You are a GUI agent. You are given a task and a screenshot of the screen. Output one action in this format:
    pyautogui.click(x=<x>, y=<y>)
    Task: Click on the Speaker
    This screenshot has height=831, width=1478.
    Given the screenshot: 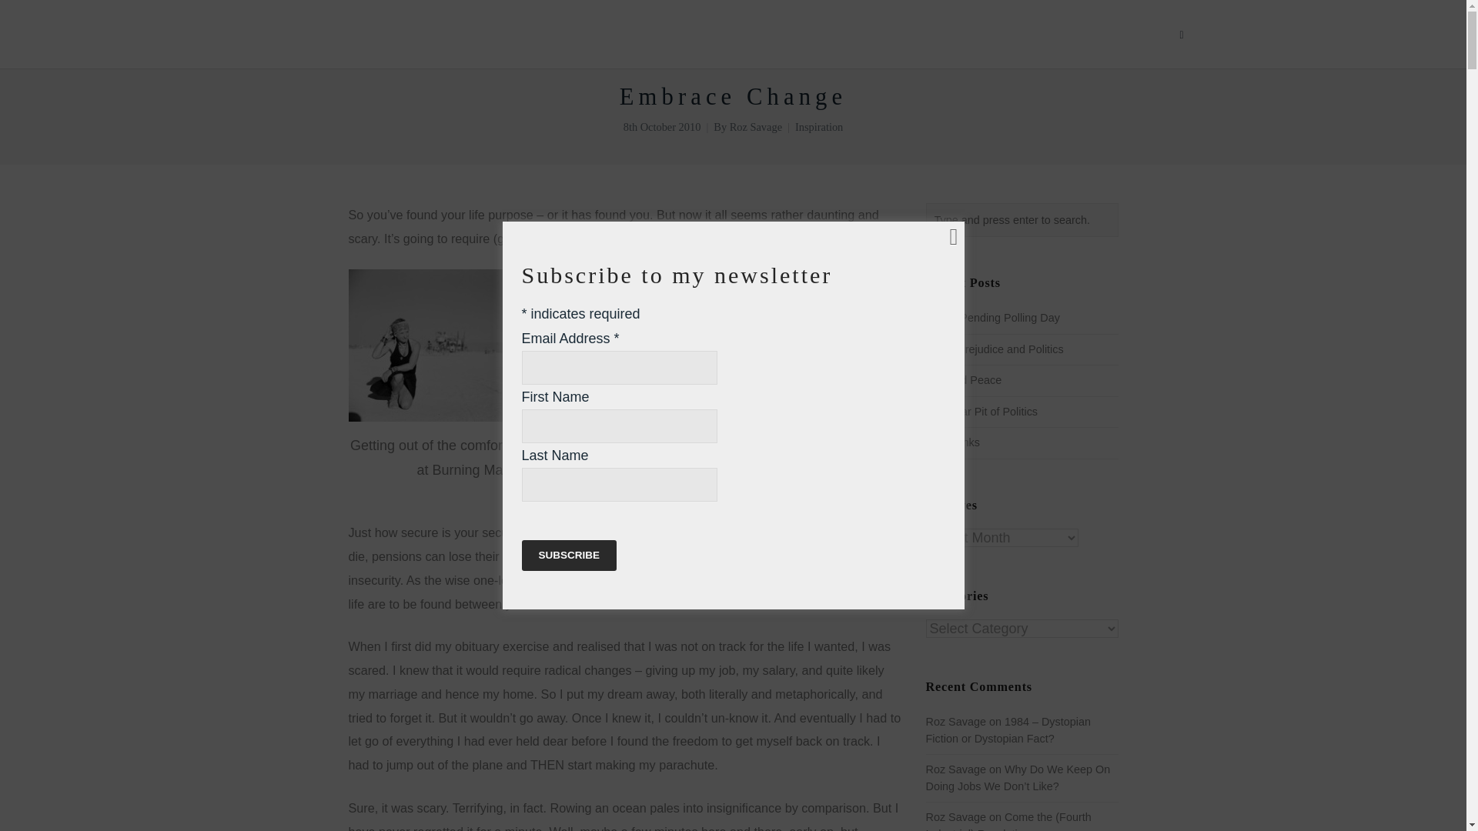 What is the action you would take?
    pyautogui.click(x=802, y=34)
    